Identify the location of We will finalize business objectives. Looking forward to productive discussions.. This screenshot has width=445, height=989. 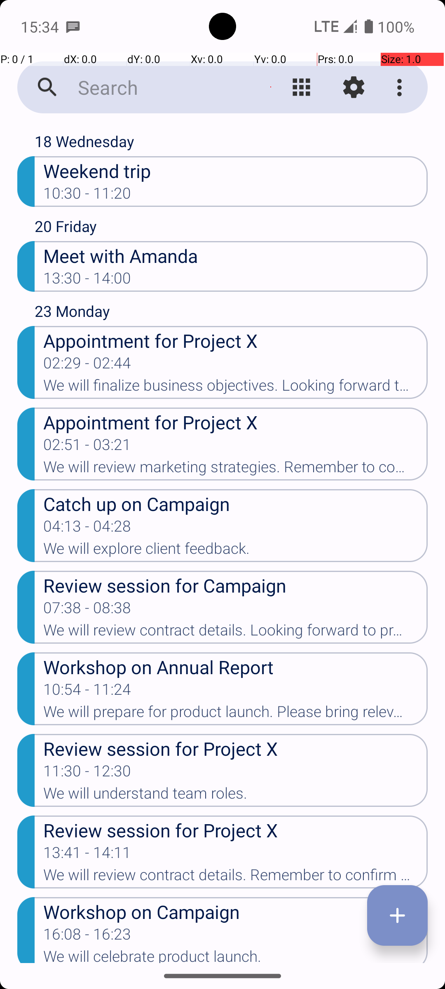
(236, 388).